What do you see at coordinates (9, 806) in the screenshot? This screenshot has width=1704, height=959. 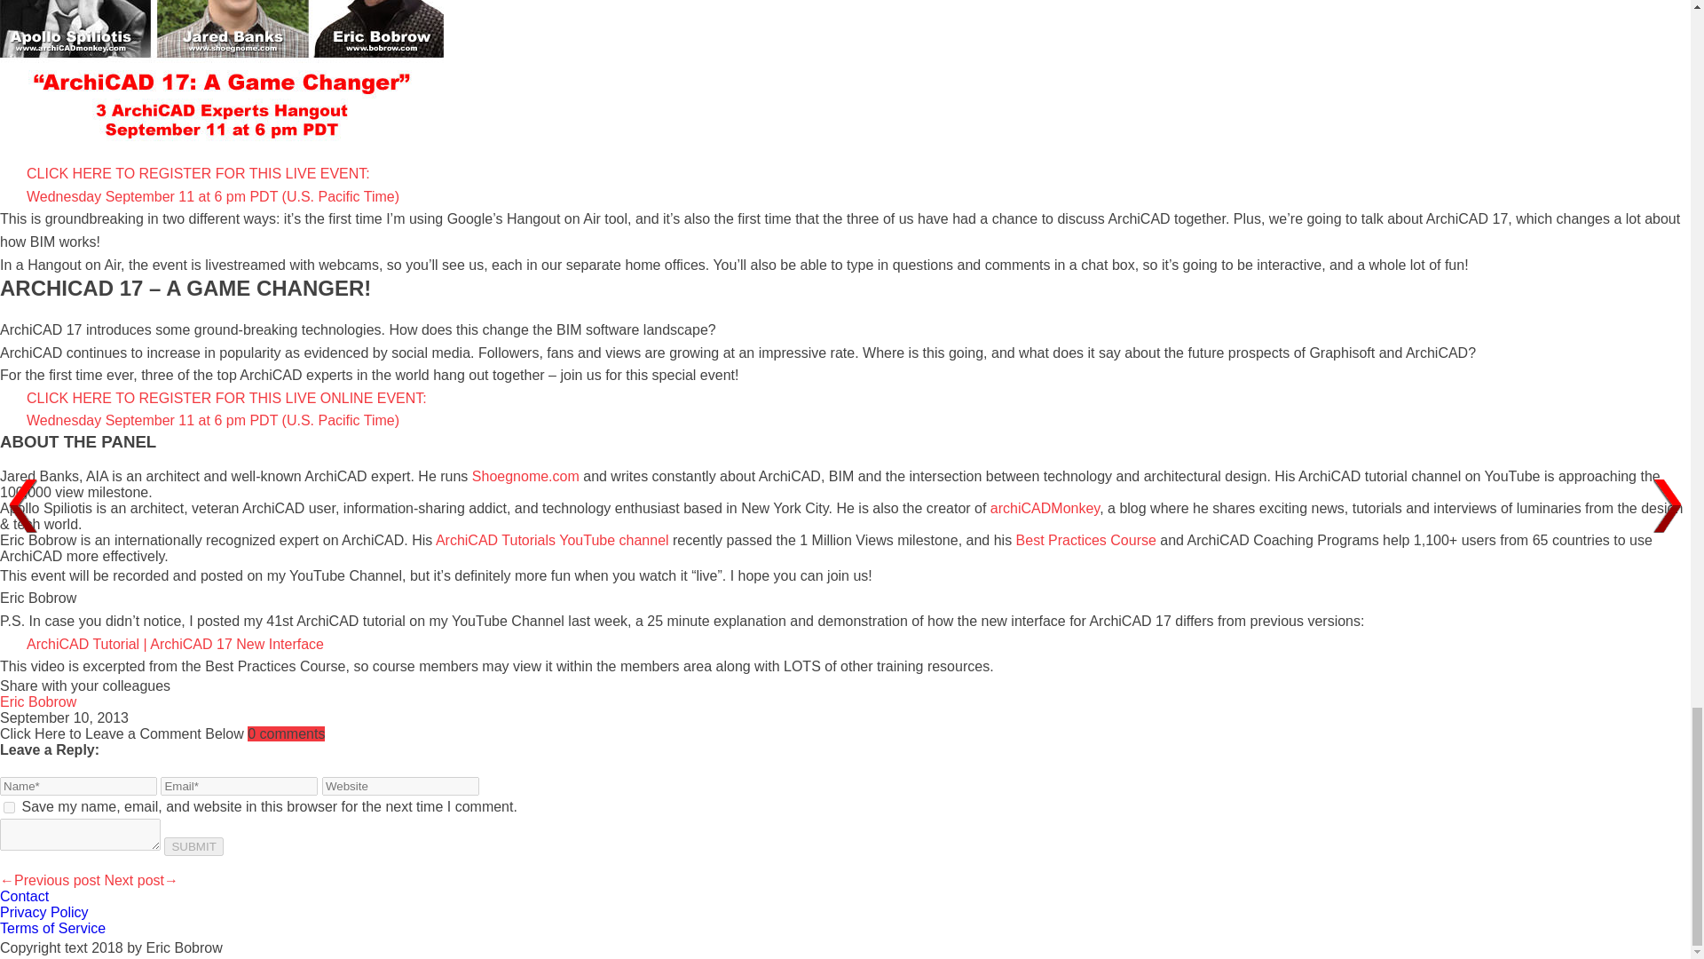 I see `yes` at bounding box center [9, 806].